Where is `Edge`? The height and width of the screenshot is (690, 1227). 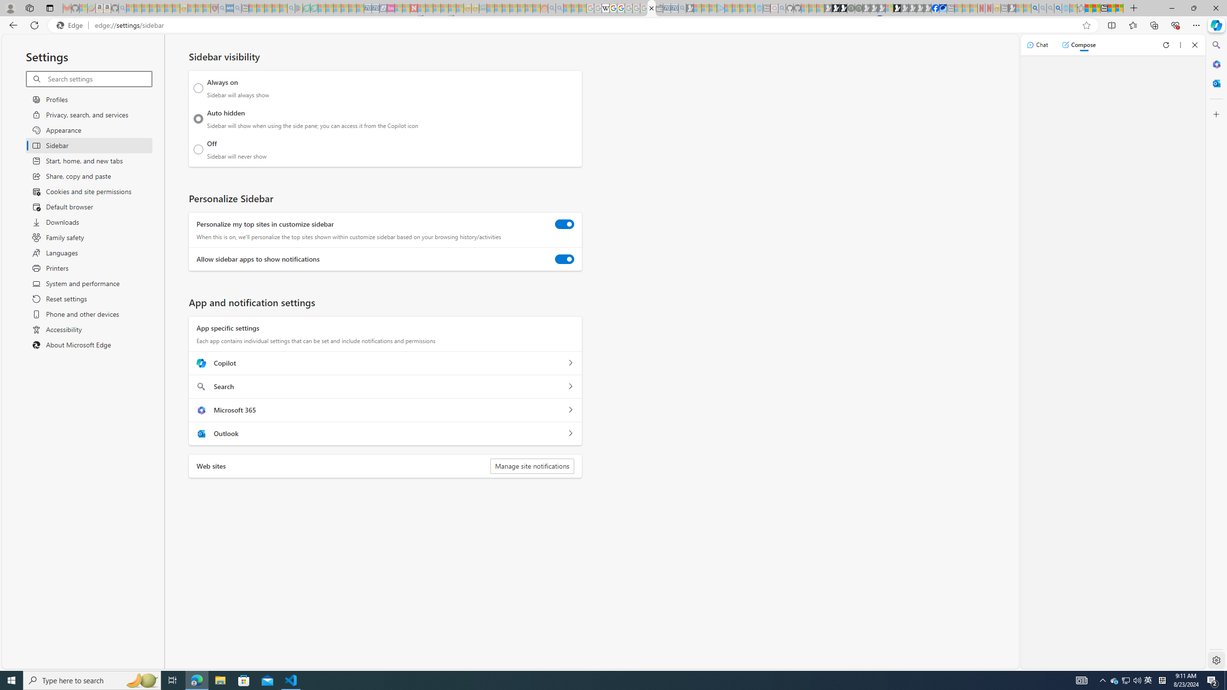
Edge is located at coordinates (71, 25).